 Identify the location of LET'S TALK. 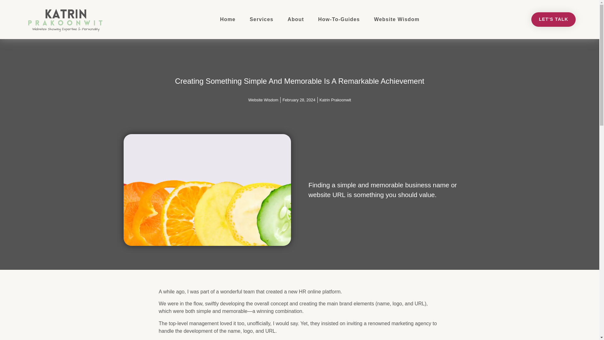
(554, 20).